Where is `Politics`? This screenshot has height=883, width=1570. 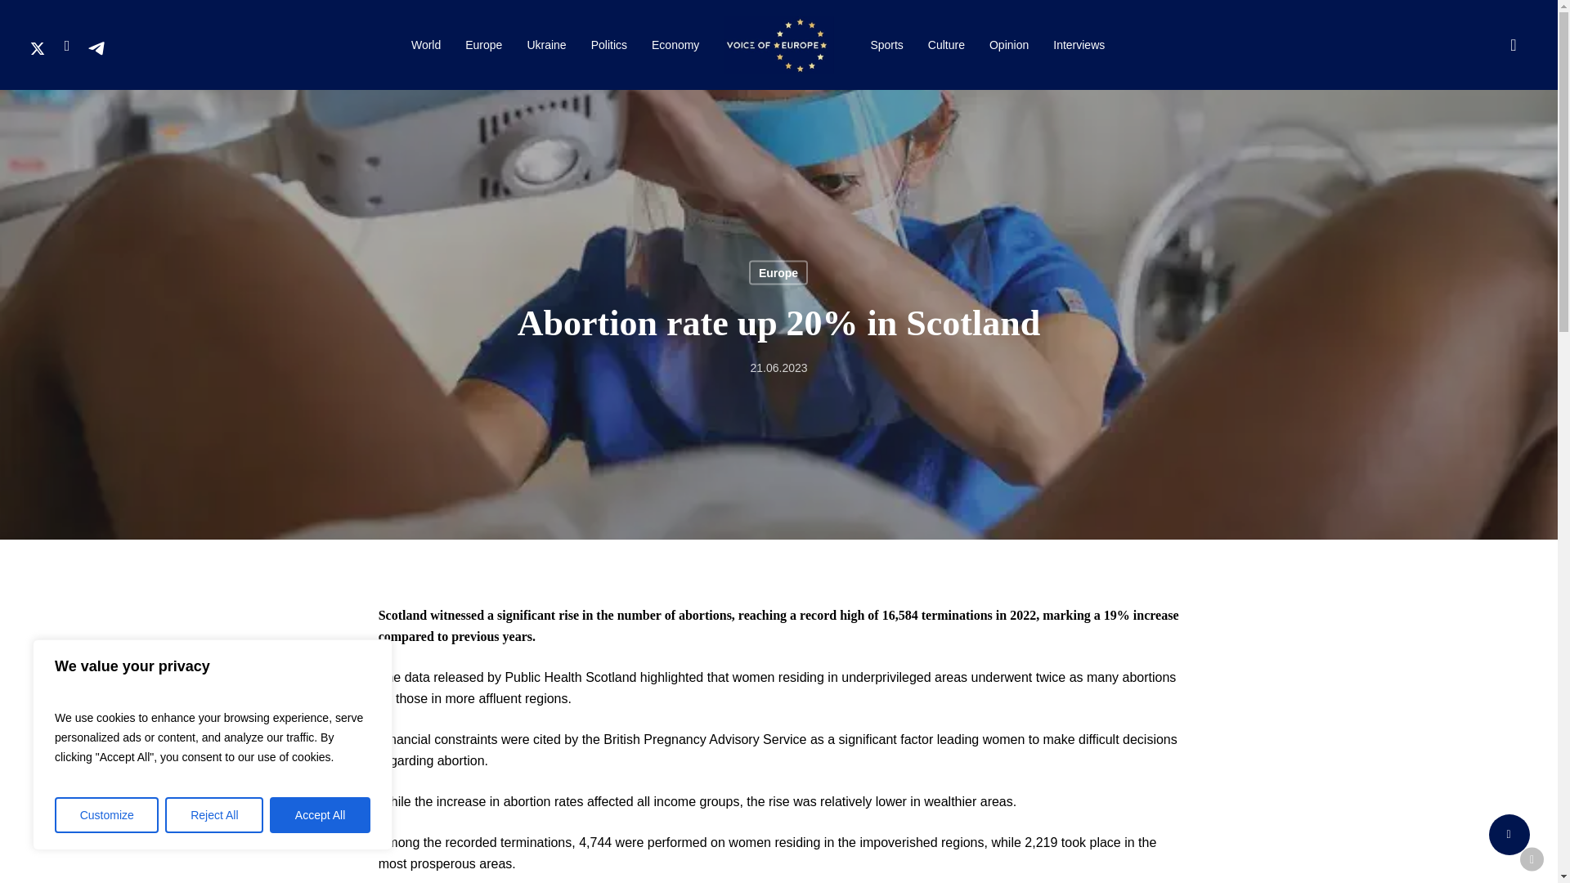
Politics is located at coordinates (608, 43).